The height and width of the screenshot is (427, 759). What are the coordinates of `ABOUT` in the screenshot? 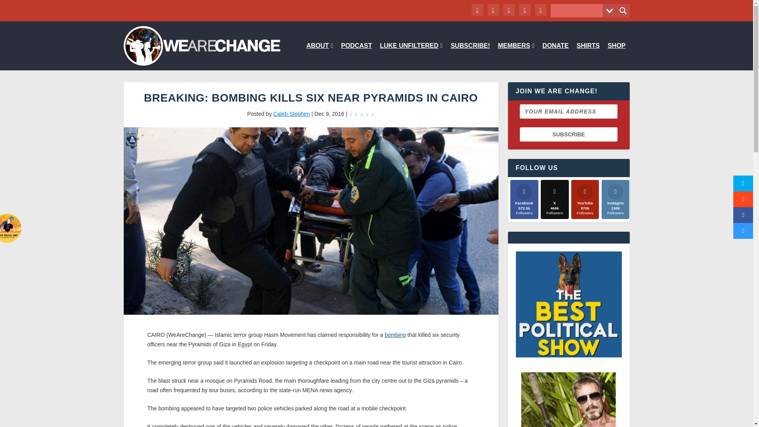 It's located at (319, 57).